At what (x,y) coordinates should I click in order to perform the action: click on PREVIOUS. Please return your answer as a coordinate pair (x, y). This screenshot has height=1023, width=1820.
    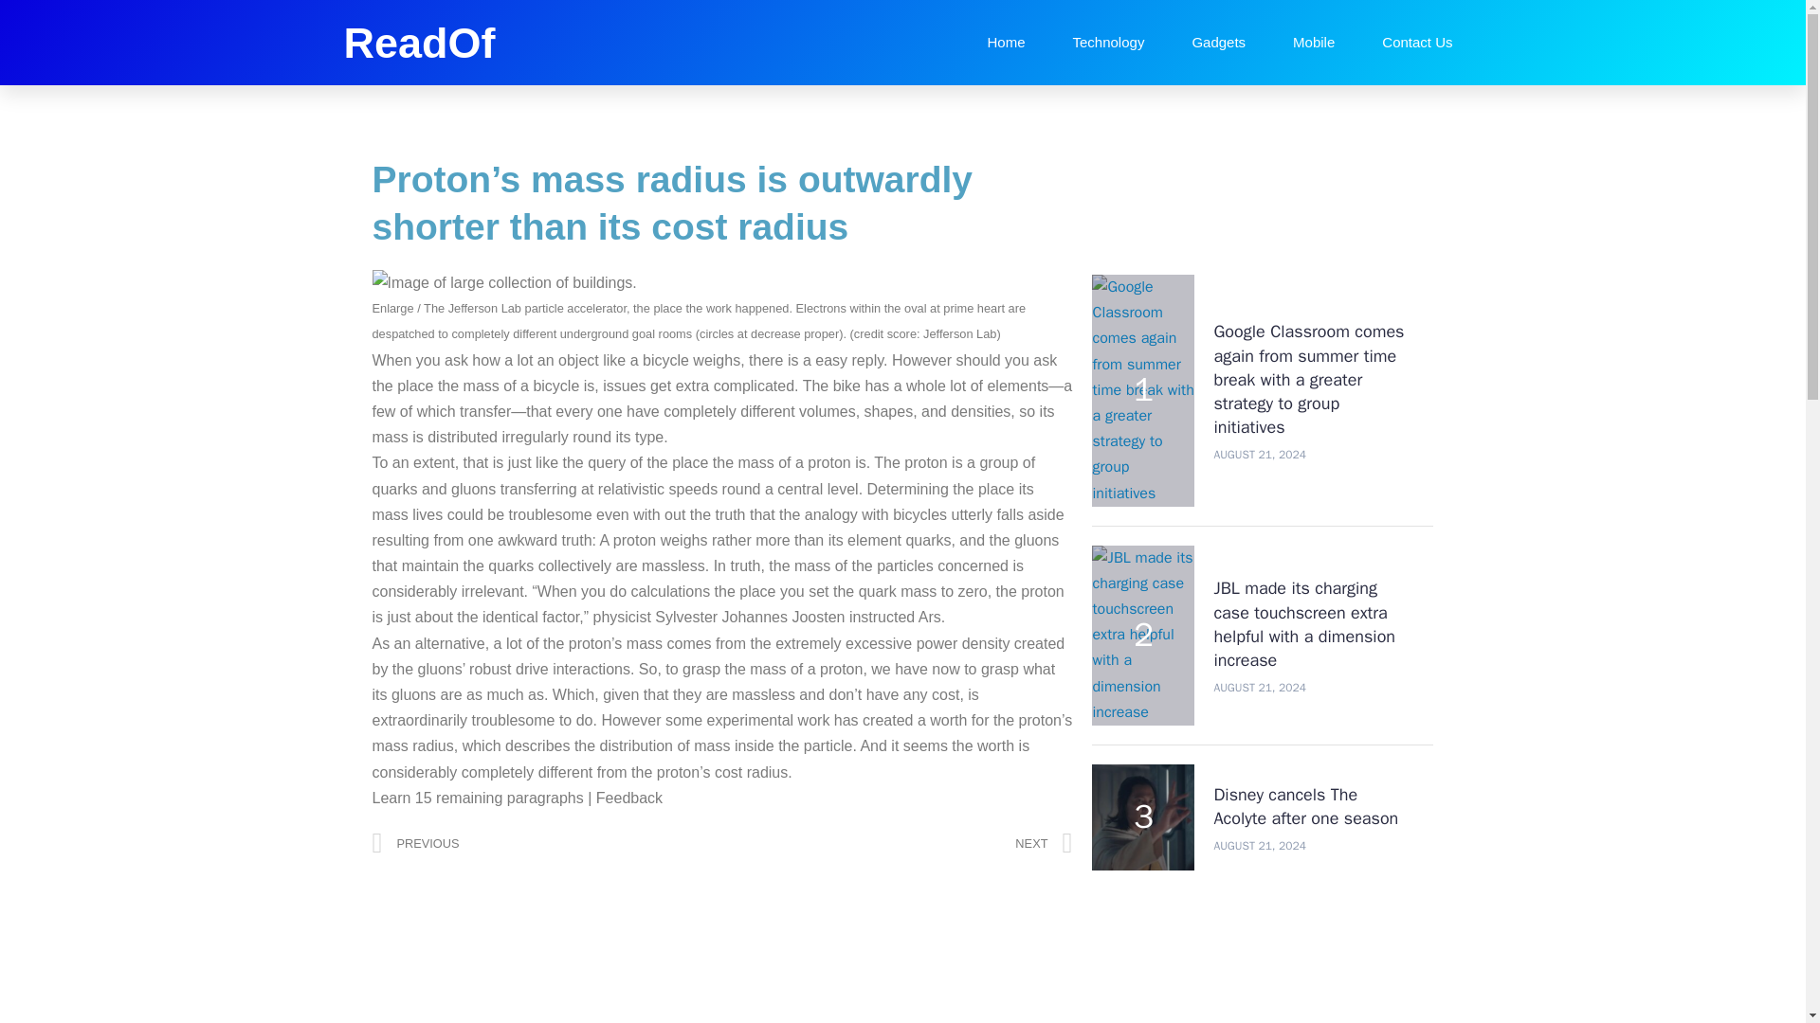
    Looking at the image, I should click on (546, 843).